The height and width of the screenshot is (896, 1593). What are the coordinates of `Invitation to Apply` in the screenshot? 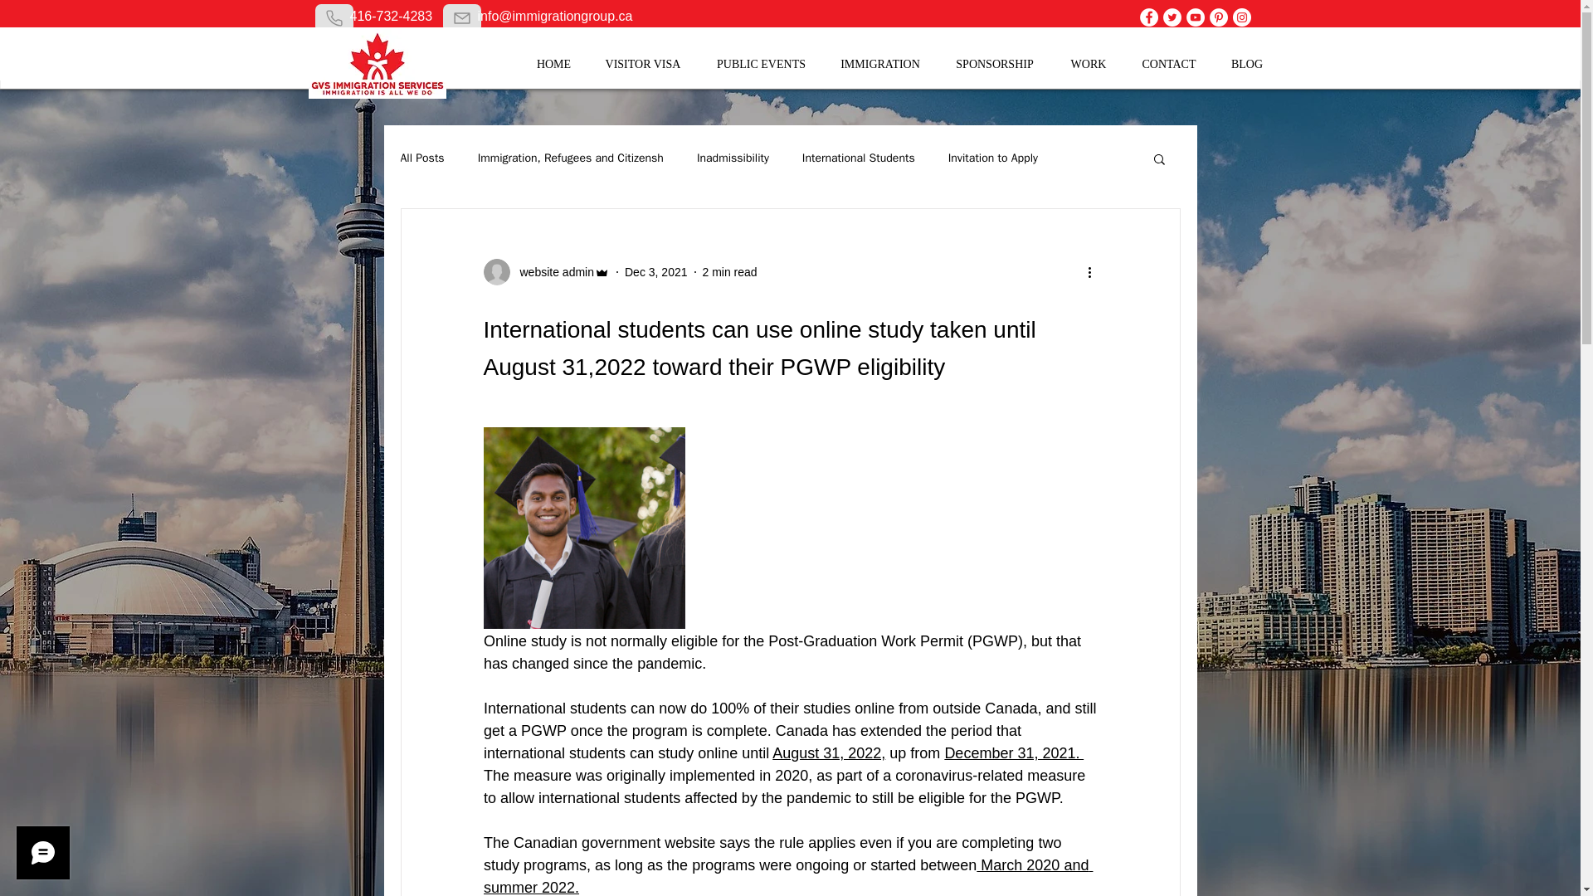 It's located at (992, 158).